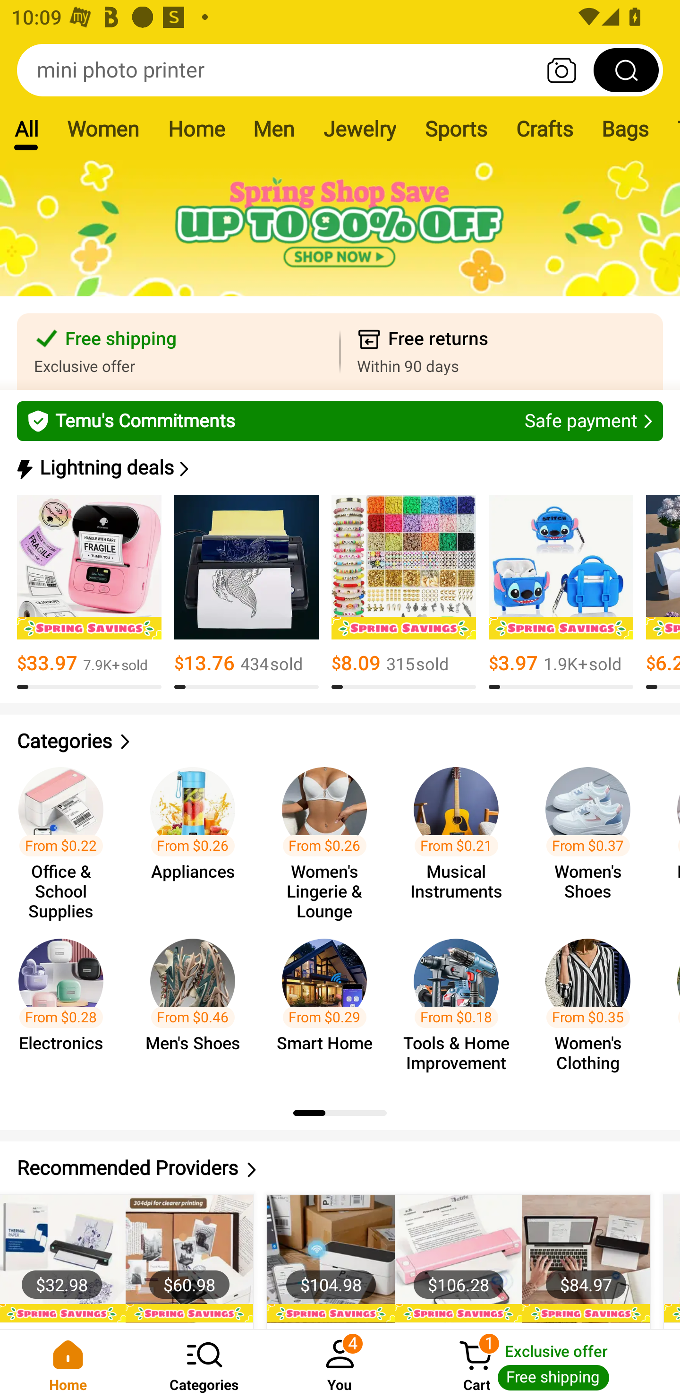  Describe the element at coordinates (461, 1007) in the screenshot. I see `From $0.18 Tools & Home Improvement` at that location.